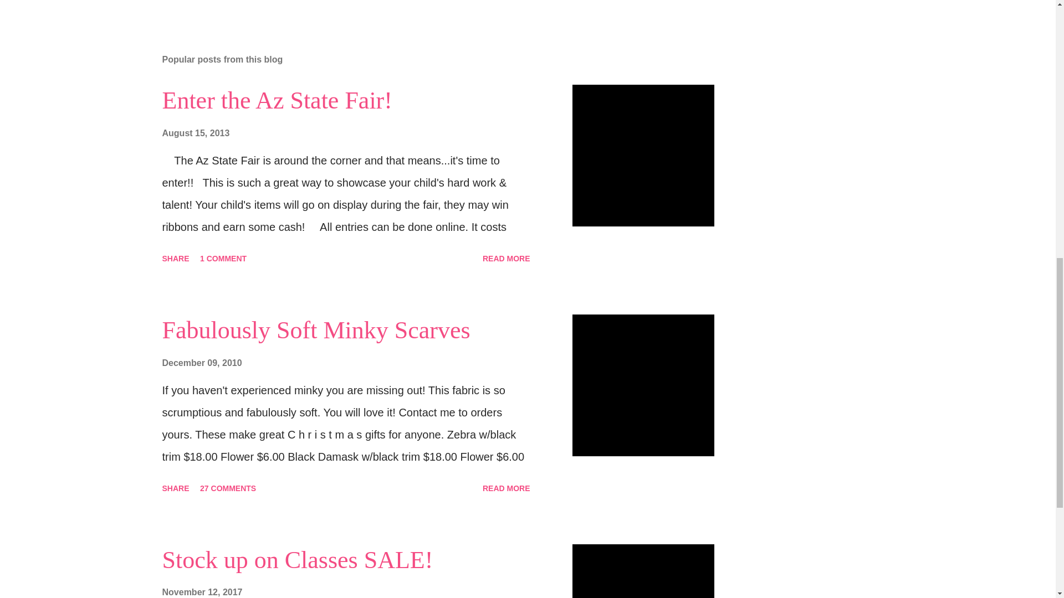 This screenshot has width=1064, height=598. Describe the element at coordinates (228, 488) in the screenshot. I see `27 COMMENTS` at that location.